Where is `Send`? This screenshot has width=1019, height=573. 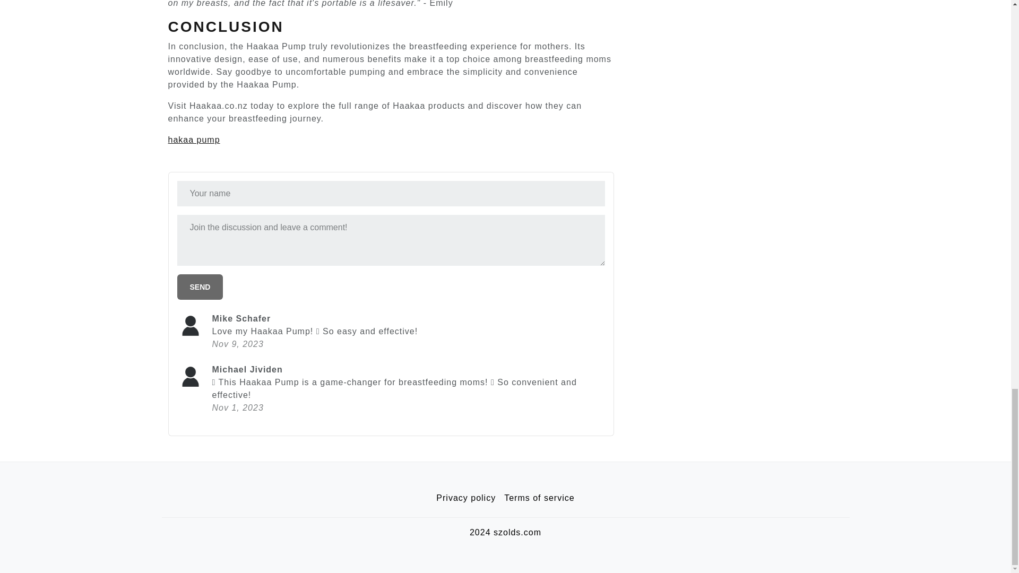
Send is located at coordinates (200, 286).